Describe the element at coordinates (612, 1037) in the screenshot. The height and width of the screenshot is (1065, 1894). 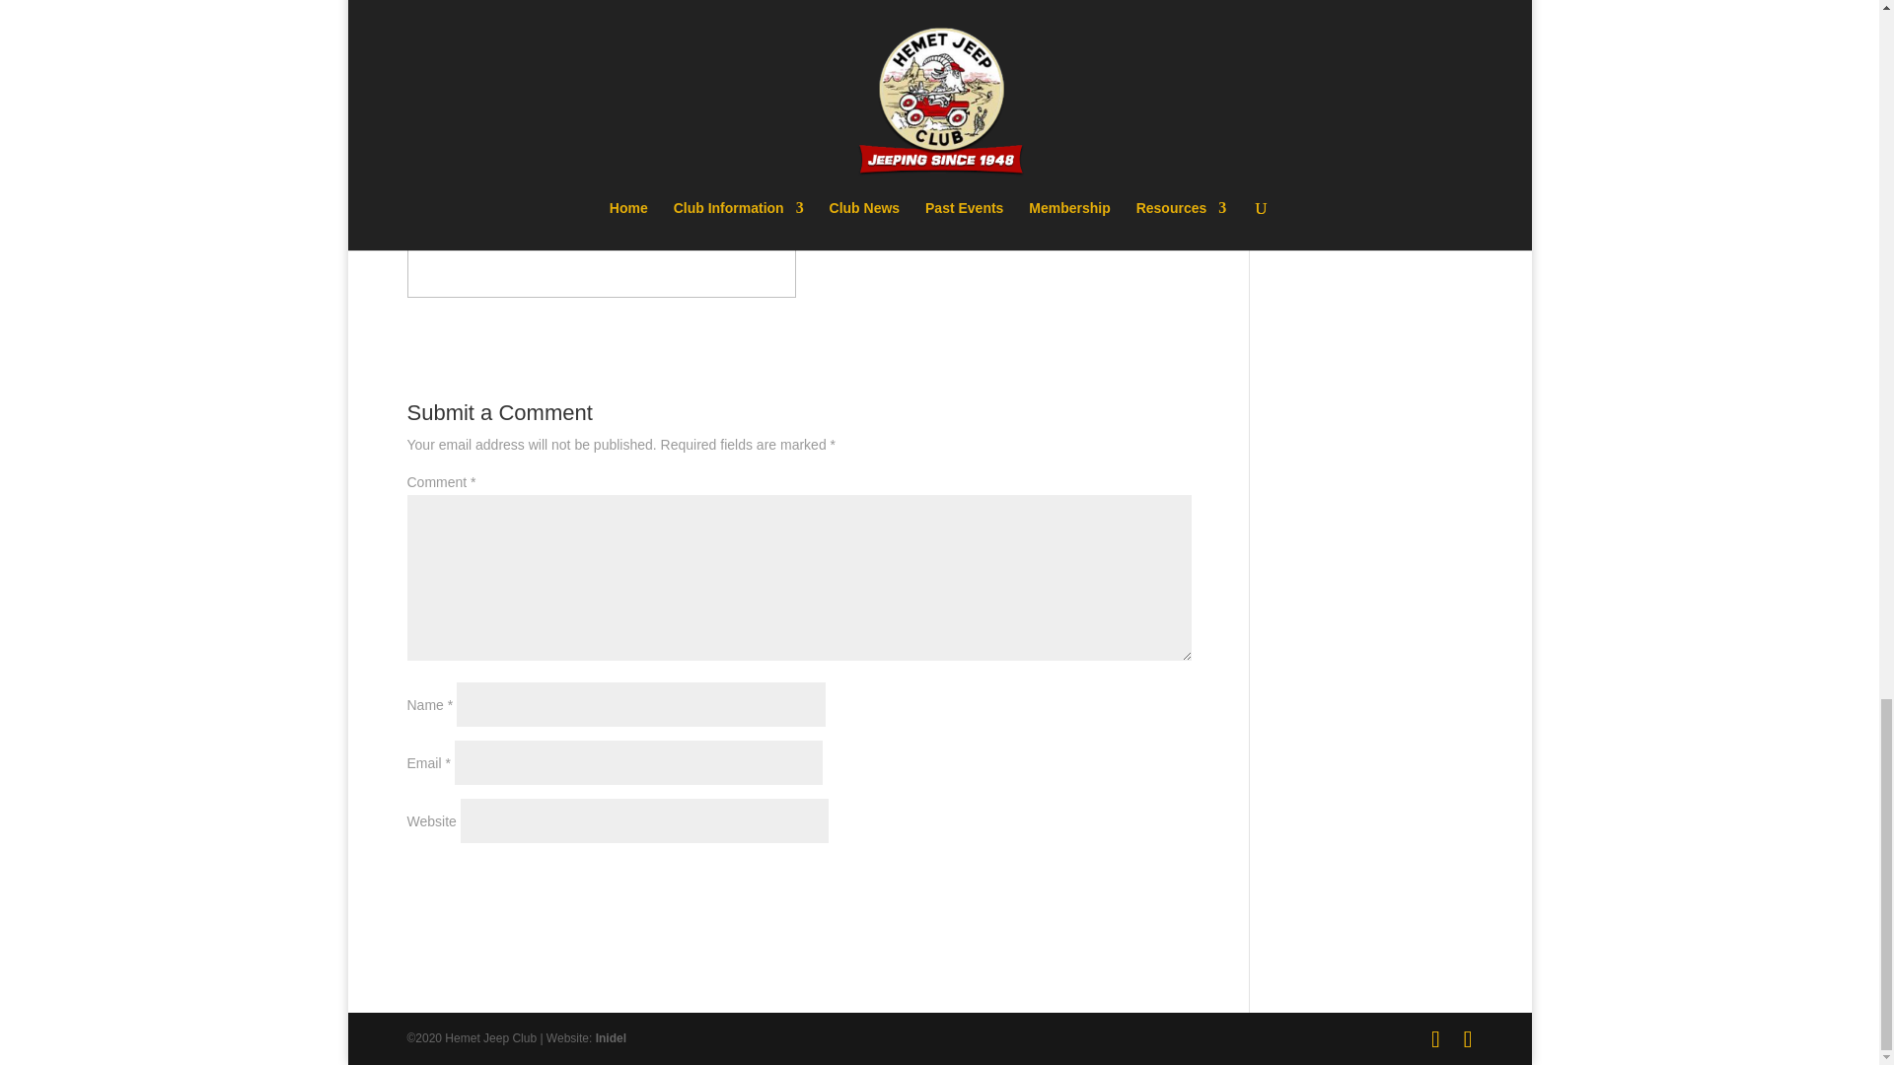
I see `Inidel` at that location.